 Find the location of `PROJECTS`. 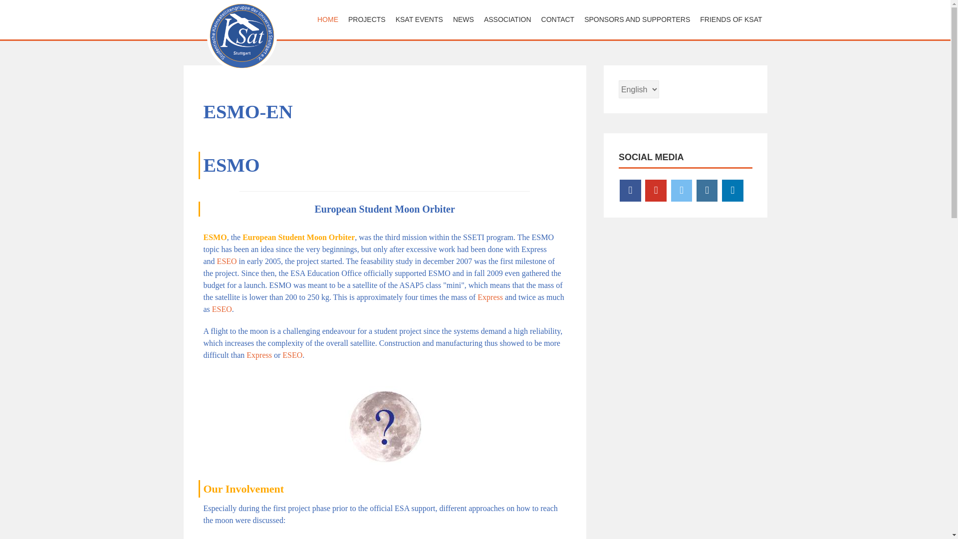

PROJECTS is located at coordinates (367, 19).